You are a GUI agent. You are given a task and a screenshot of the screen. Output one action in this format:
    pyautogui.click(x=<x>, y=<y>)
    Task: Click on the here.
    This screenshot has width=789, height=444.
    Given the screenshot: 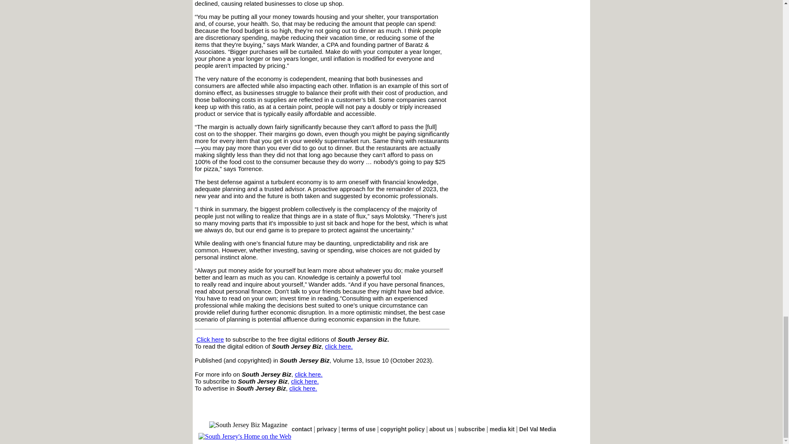 What is the action you would take?
    pyautogui.click(x=316, y=374)
    